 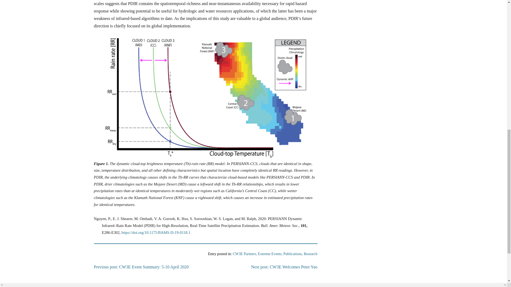 What do you see at coordinates (141, 267) in the screenshot?
I see `Previous post: CW3E Event Summary: 5-10 April 2020` at bounding box center [141, 267].